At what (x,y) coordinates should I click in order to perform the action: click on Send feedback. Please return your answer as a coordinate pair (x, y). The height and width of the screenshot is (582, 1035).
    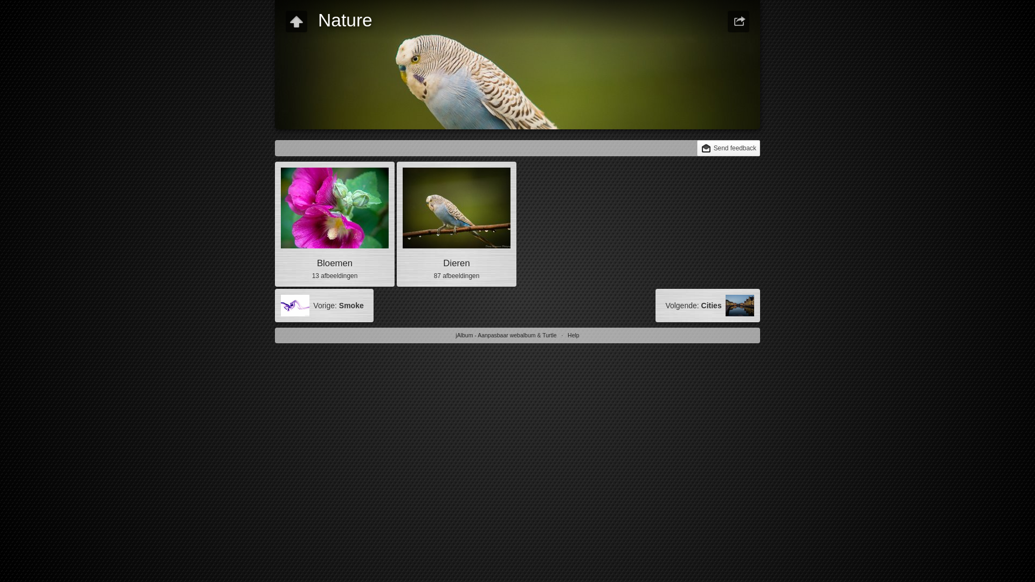
    Looking at the image, I should click on (729, 148).